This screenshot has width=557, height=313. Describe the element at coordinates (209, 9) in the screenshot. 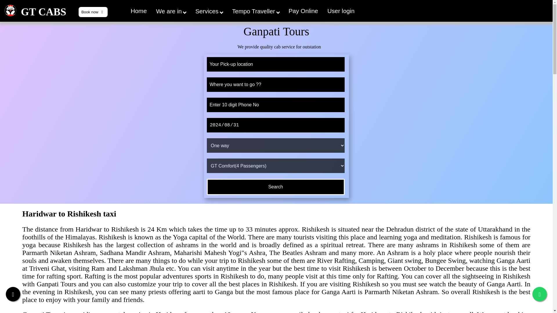

I see `Services` at that location.